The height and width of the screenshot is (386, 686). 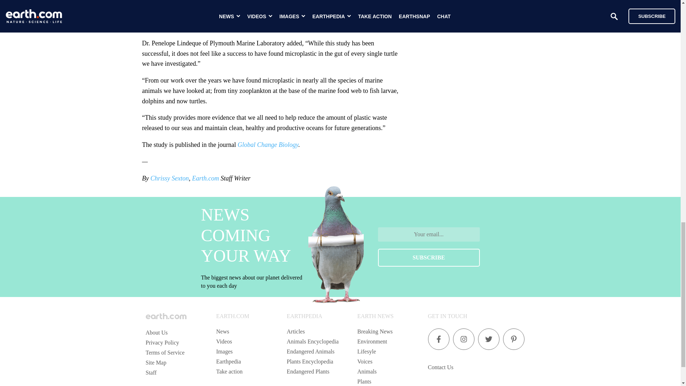 What do you see at coordinates (169, 178) in the screenshot?
I see `Chrissy Sexton` at bounding box center [169, 178].